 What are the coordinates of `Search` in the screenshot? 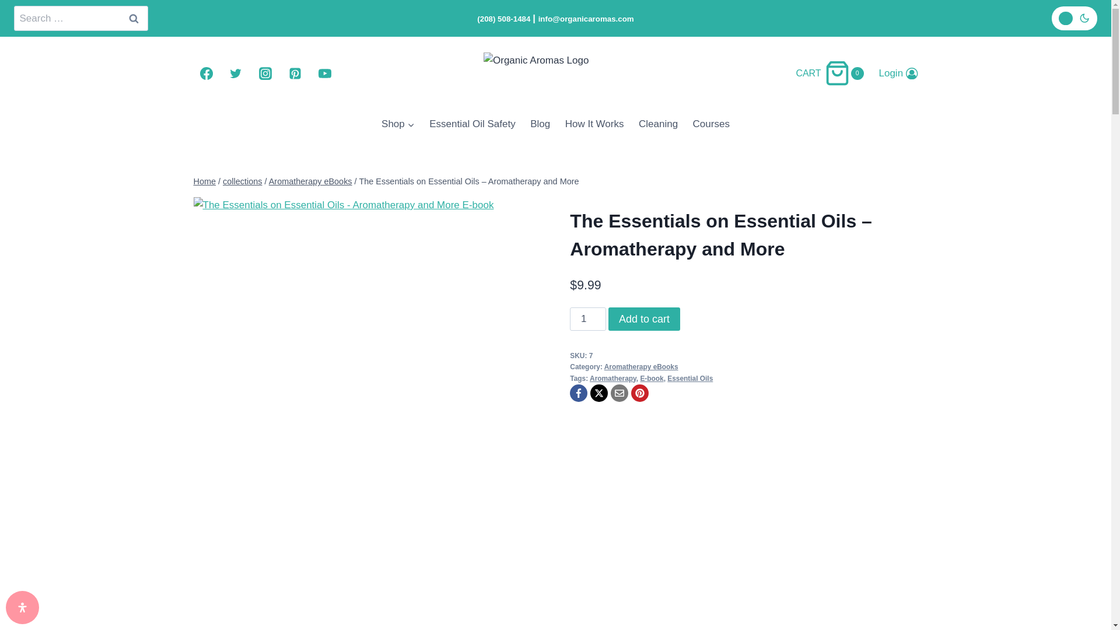 It's located at (834, 72).